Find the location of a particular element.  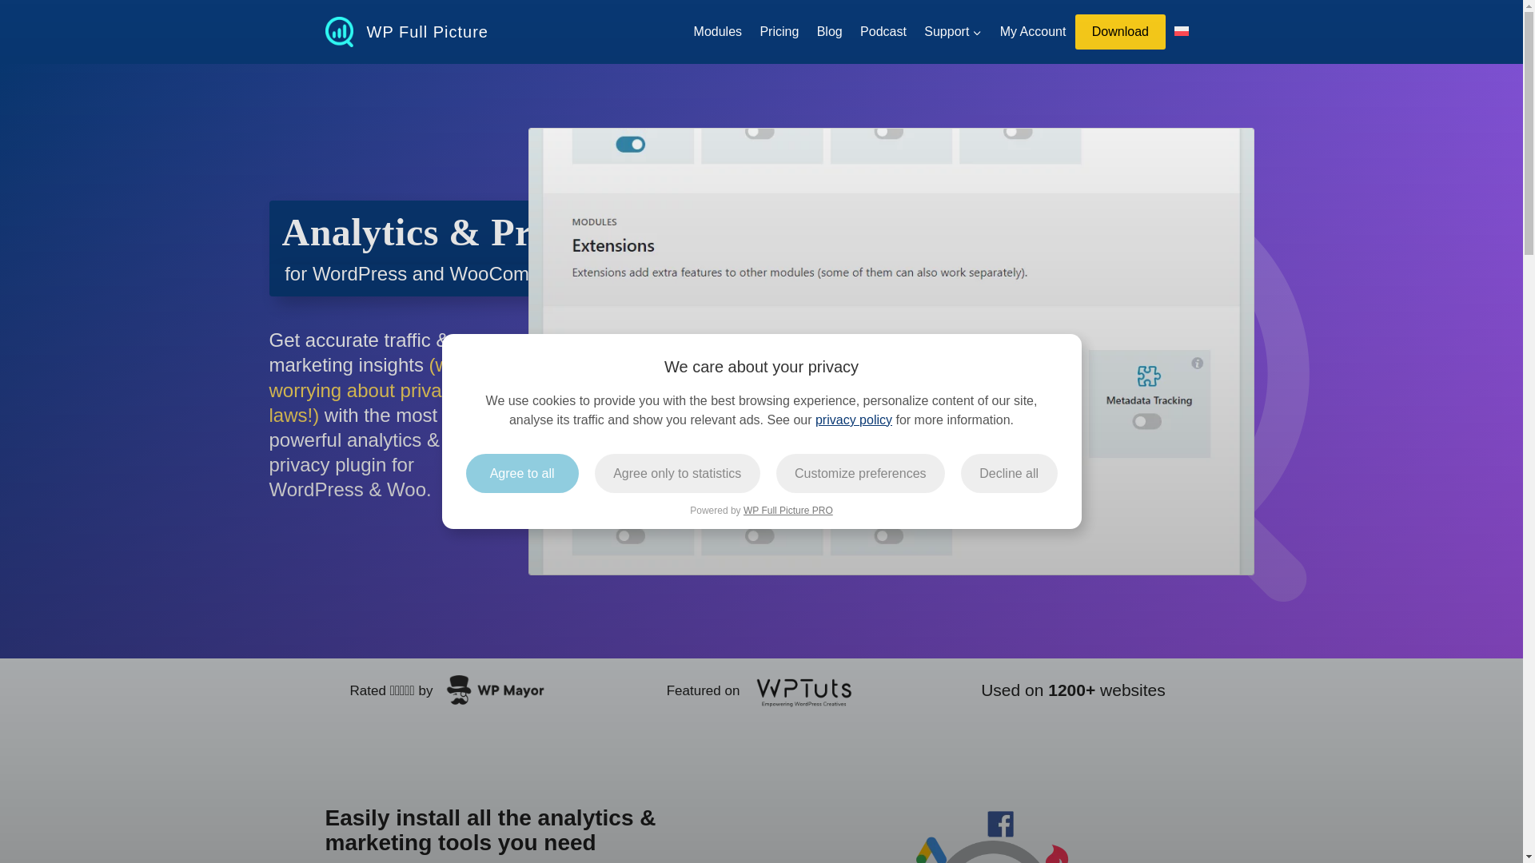

Agree only to statistics is located at coordinates (677, 473).